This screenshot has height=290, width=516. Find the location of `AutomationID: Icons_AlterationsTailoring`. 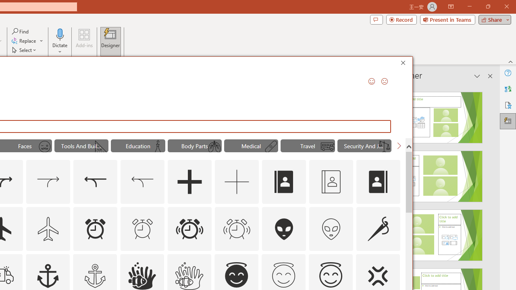

AutomationID: Icons_AlterationsTailoring is located at coordinates (378, 229).